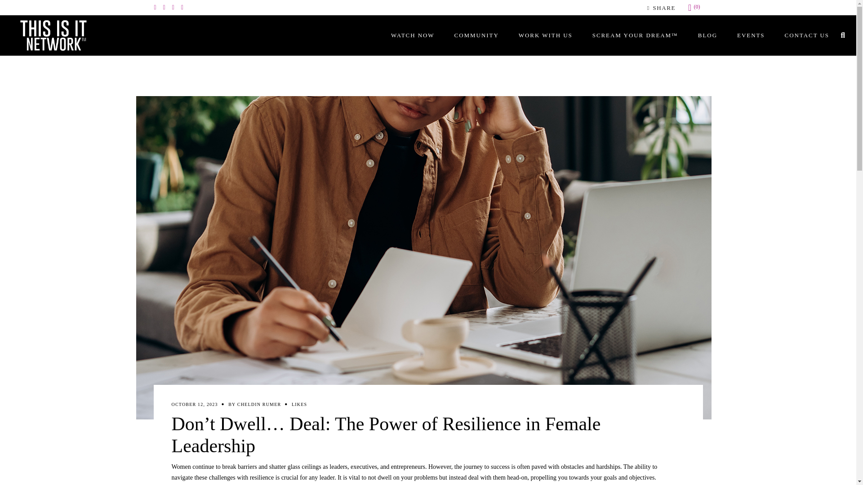 Image resolution: width=863 pixels, height=485 pixels. Describe the element at coordinates (413, 35) in the screenshot. I see `WATCH NOW` at that location.